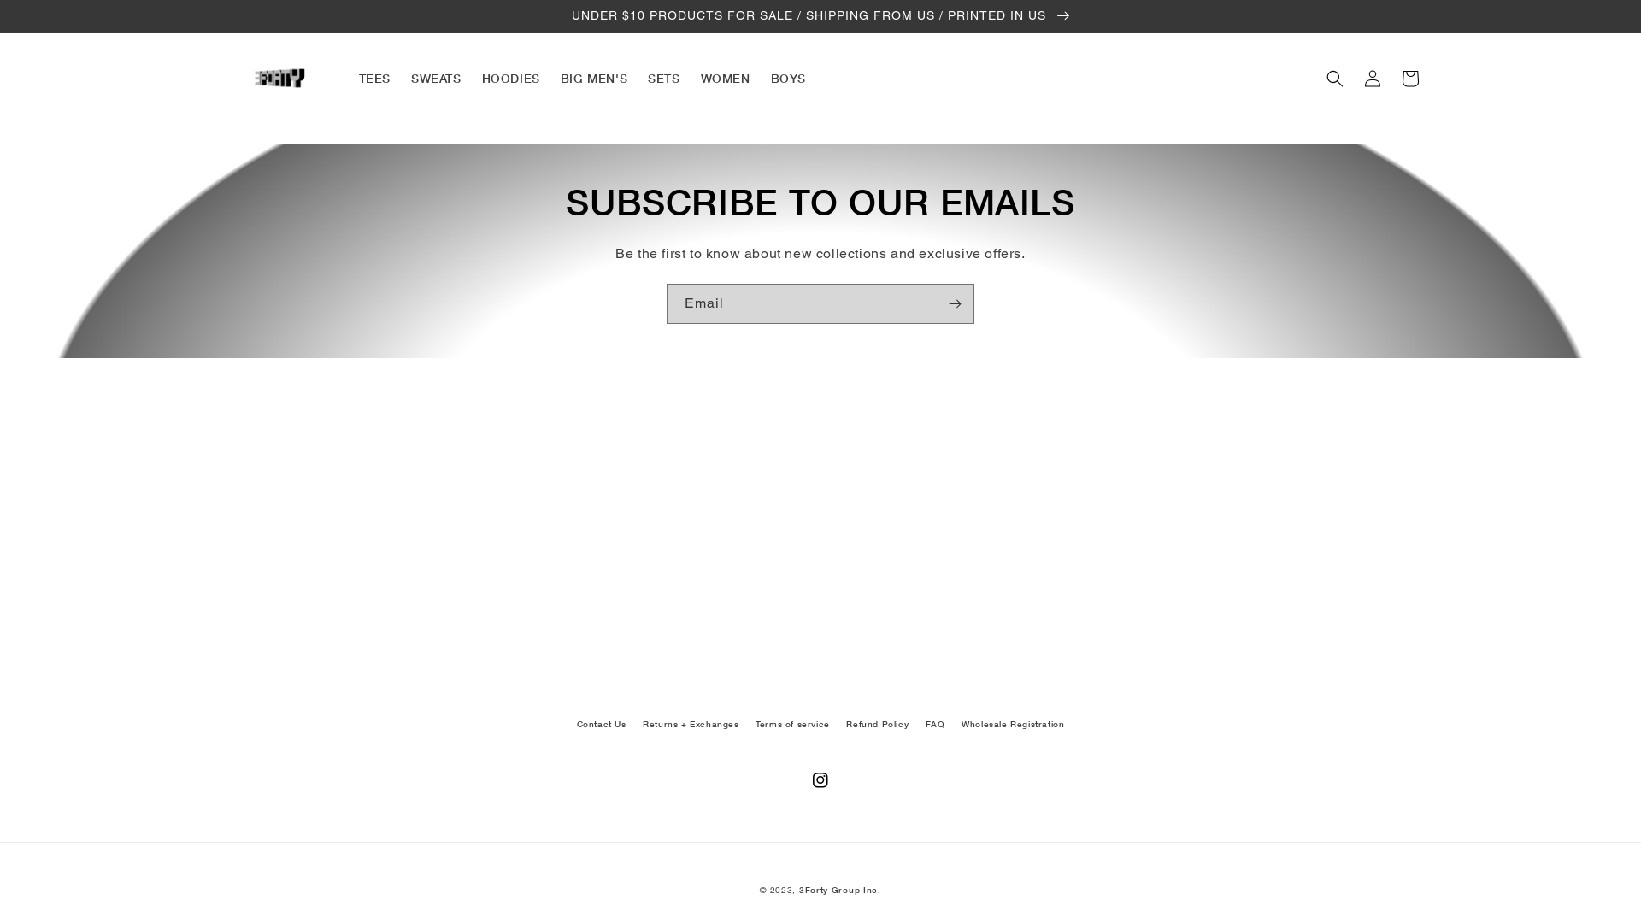 The height and width of the screenshot is (923, 1641). I want to click on Returns + Exchanges, so click(691, 724).